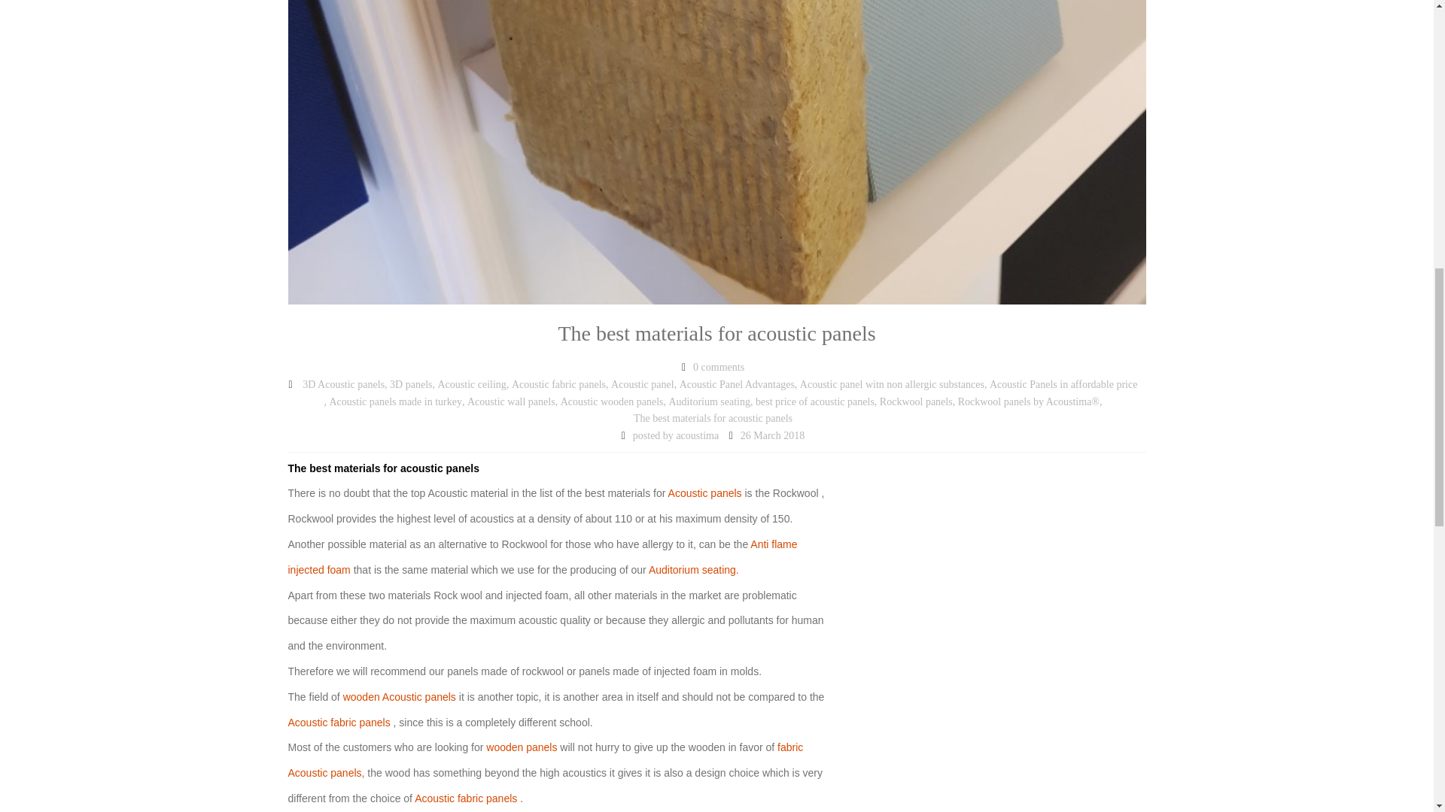 Image resolution: width=1445 pixels, height=812 pixels. Describe the element at coordinates (718, 368) in the screenshot. I see `0 comments` at that location.